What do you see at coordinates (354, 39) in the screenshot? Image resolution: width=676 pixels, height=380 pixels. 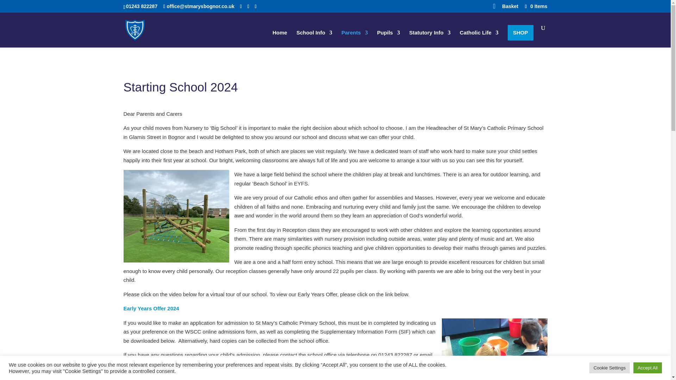 I see `Parents` at bounding box center [354, 39].